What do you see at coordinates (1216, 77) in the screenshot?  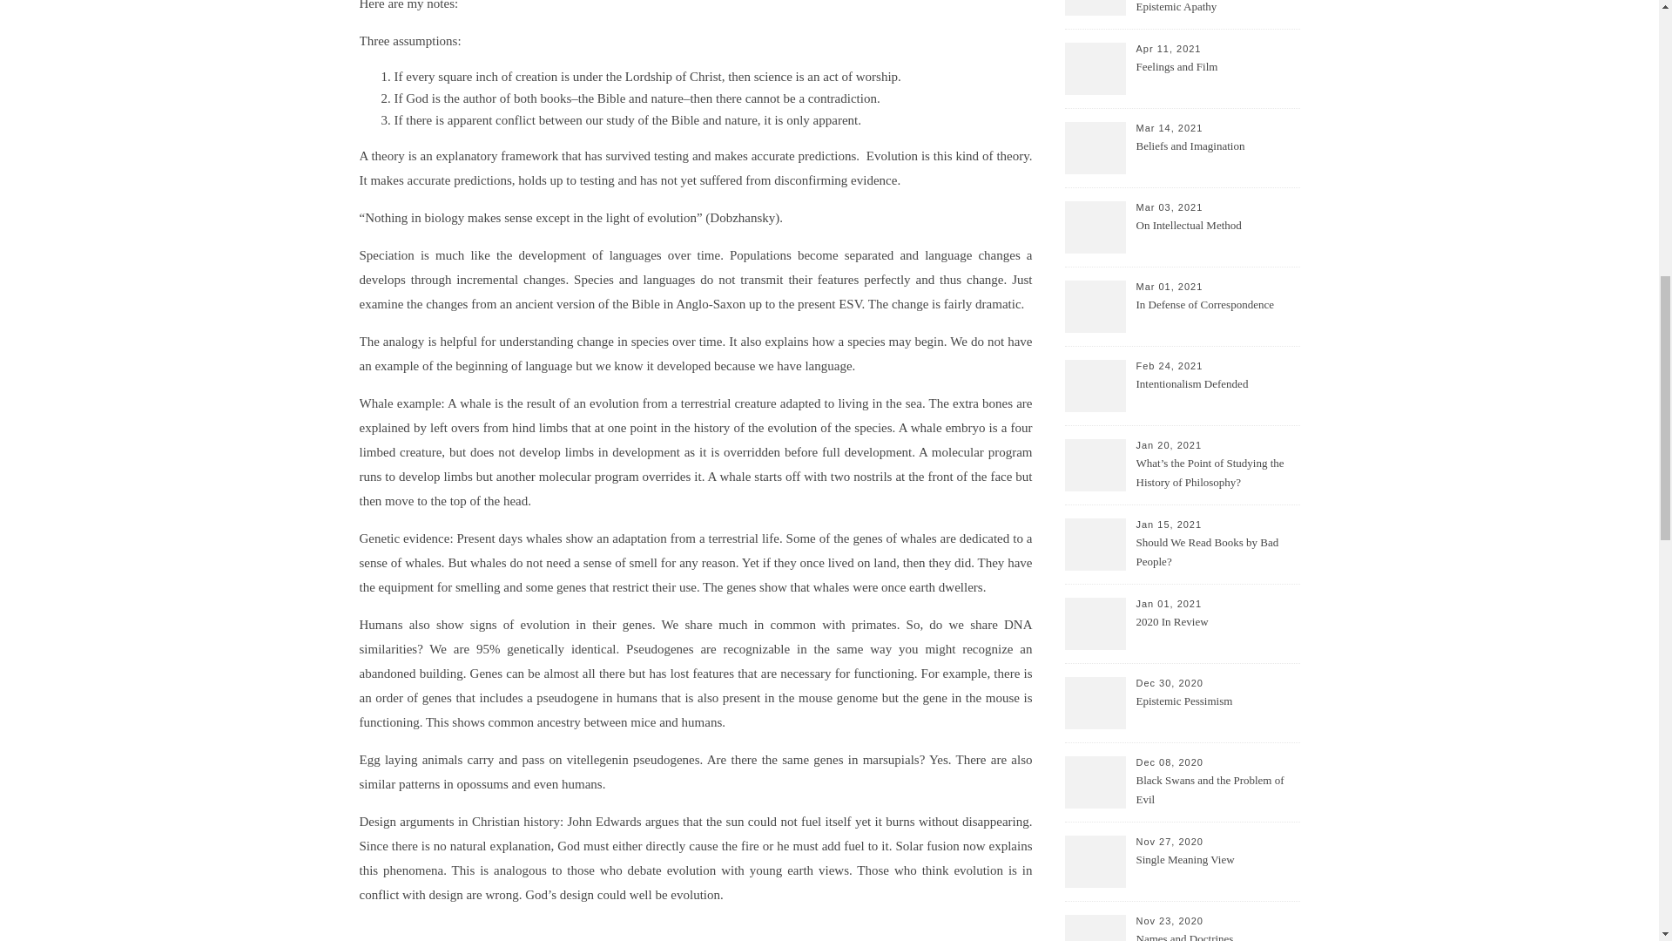 I see `Feelings and Film` at bounding box center [1216, 77].